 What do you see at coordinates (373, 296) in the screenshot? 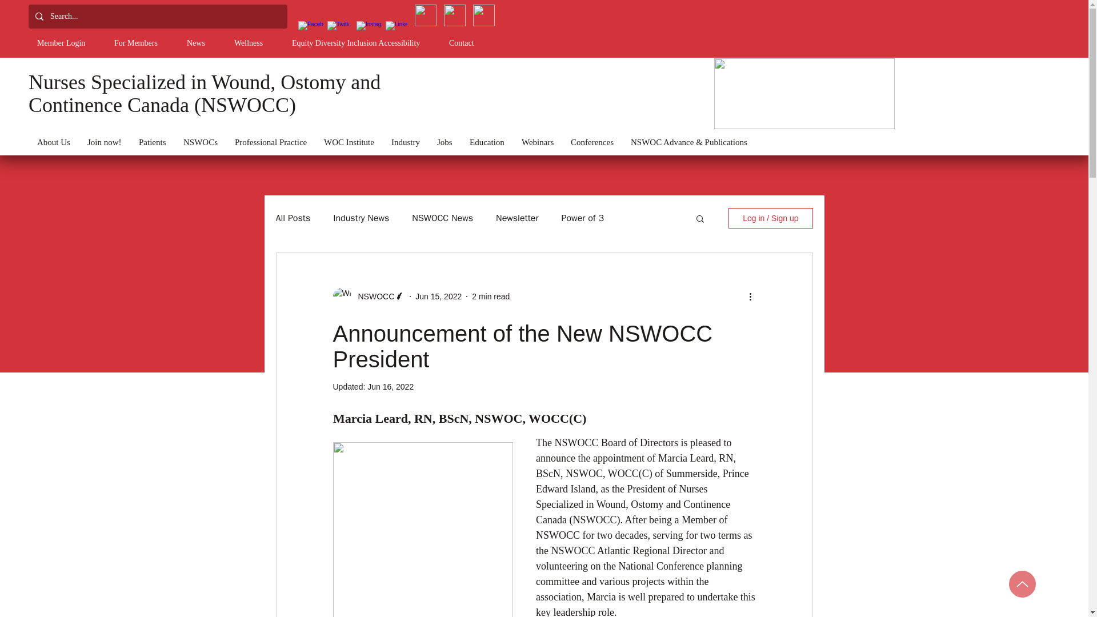
I see `NSWOCC` at bounding box center [373, 296].